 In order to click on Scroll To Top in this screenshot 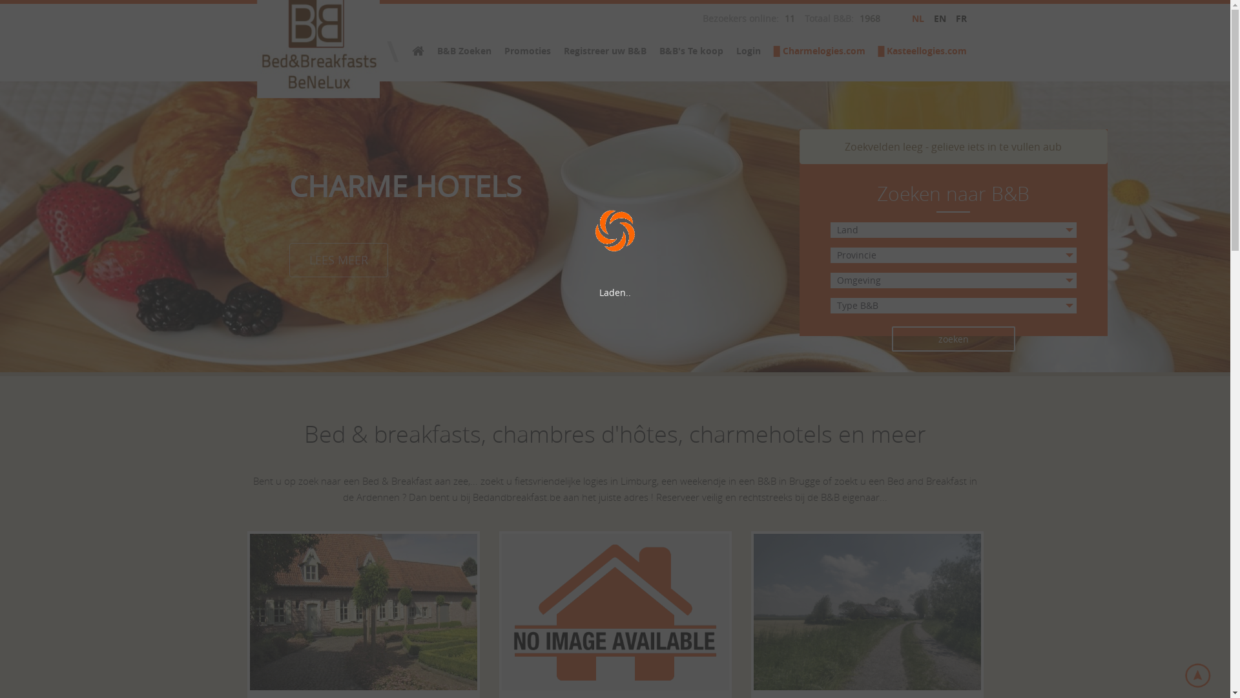, I will do `click(1198, 675)`.